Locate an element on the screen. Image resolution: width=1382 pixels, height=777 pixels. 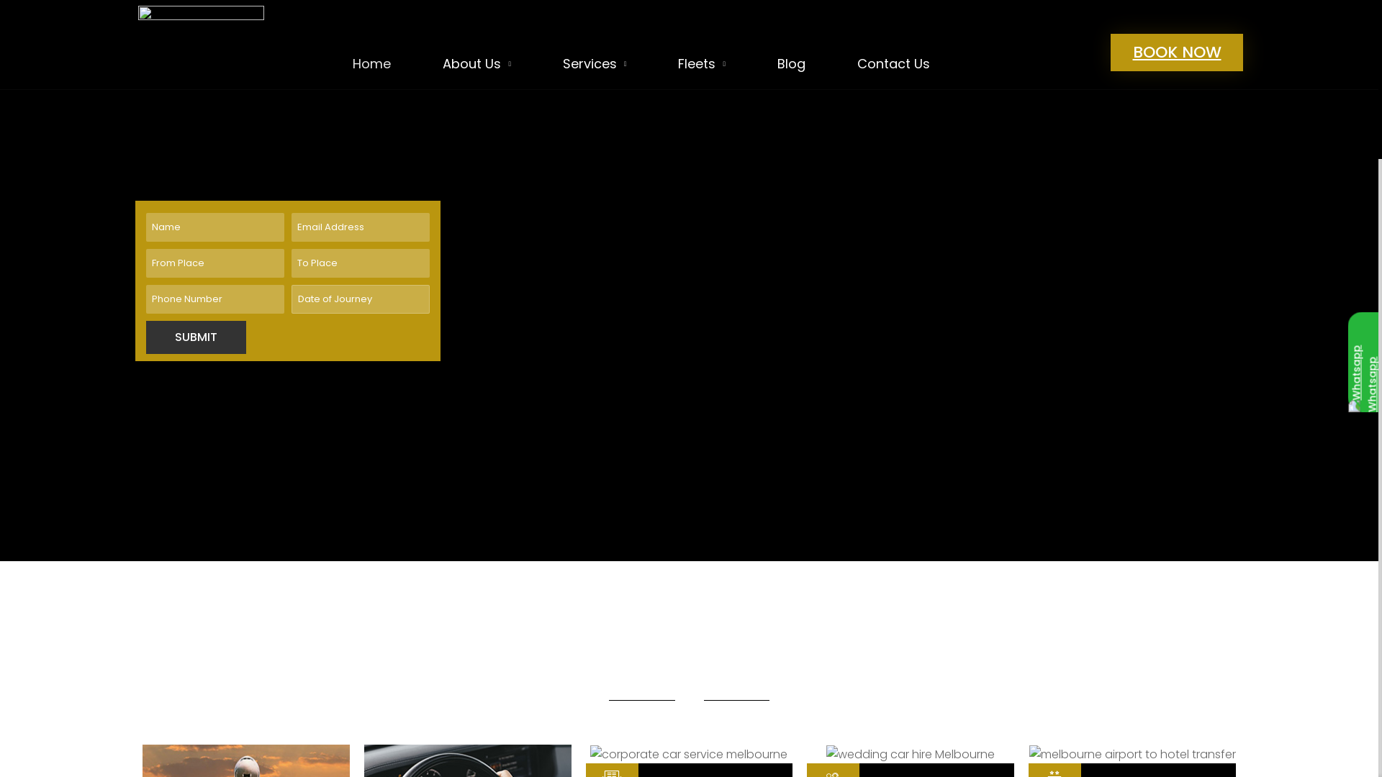
BOOK NOW is located at coordinates (1177, 53).